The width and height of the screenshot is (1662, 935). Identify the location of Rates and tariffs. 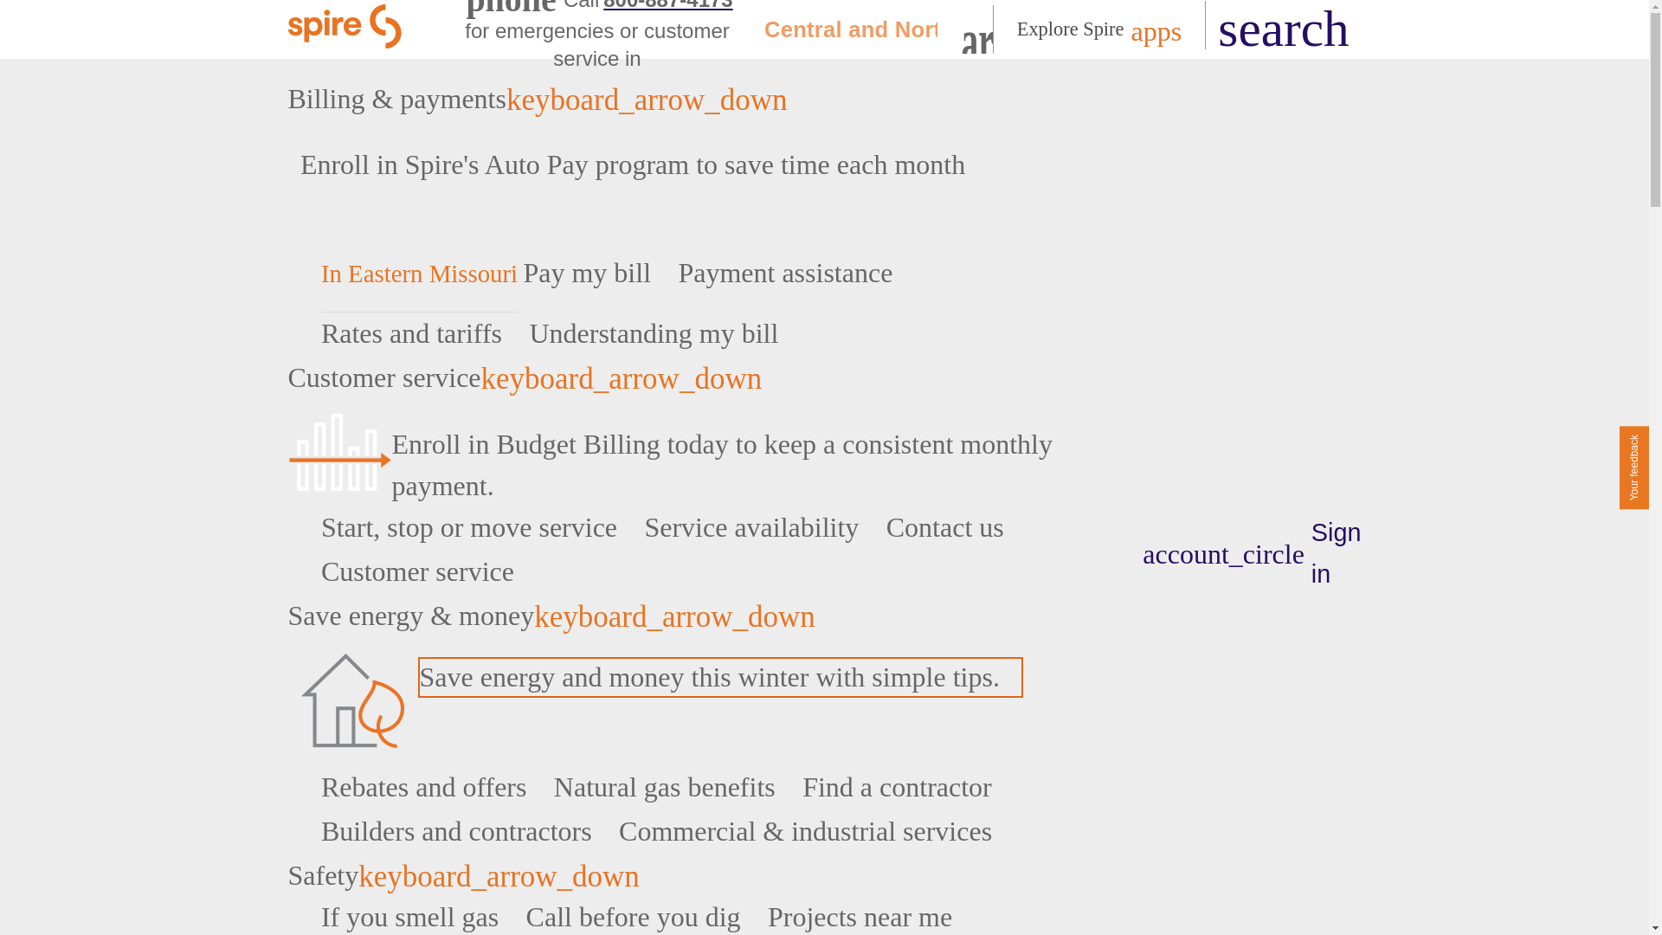
(422, 332).